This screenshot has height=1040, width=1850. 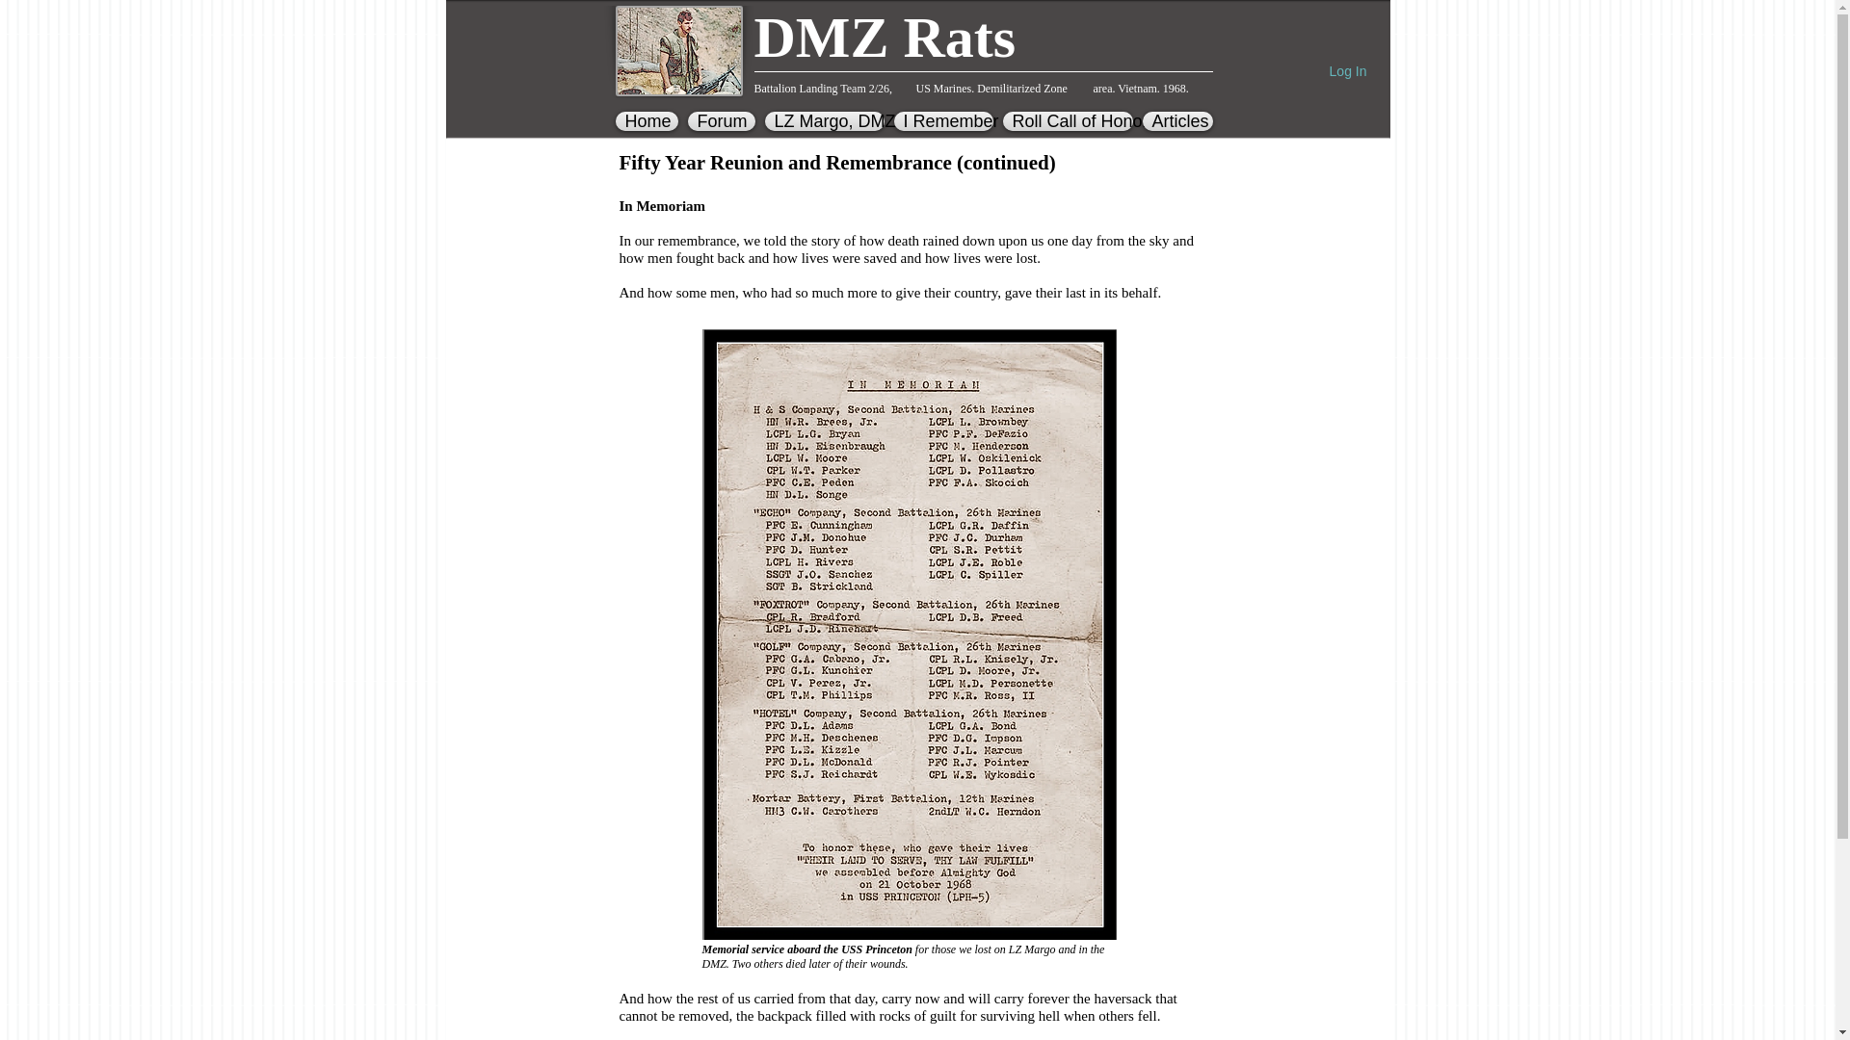 I want to click on Forum, so click(x=721, y=121).